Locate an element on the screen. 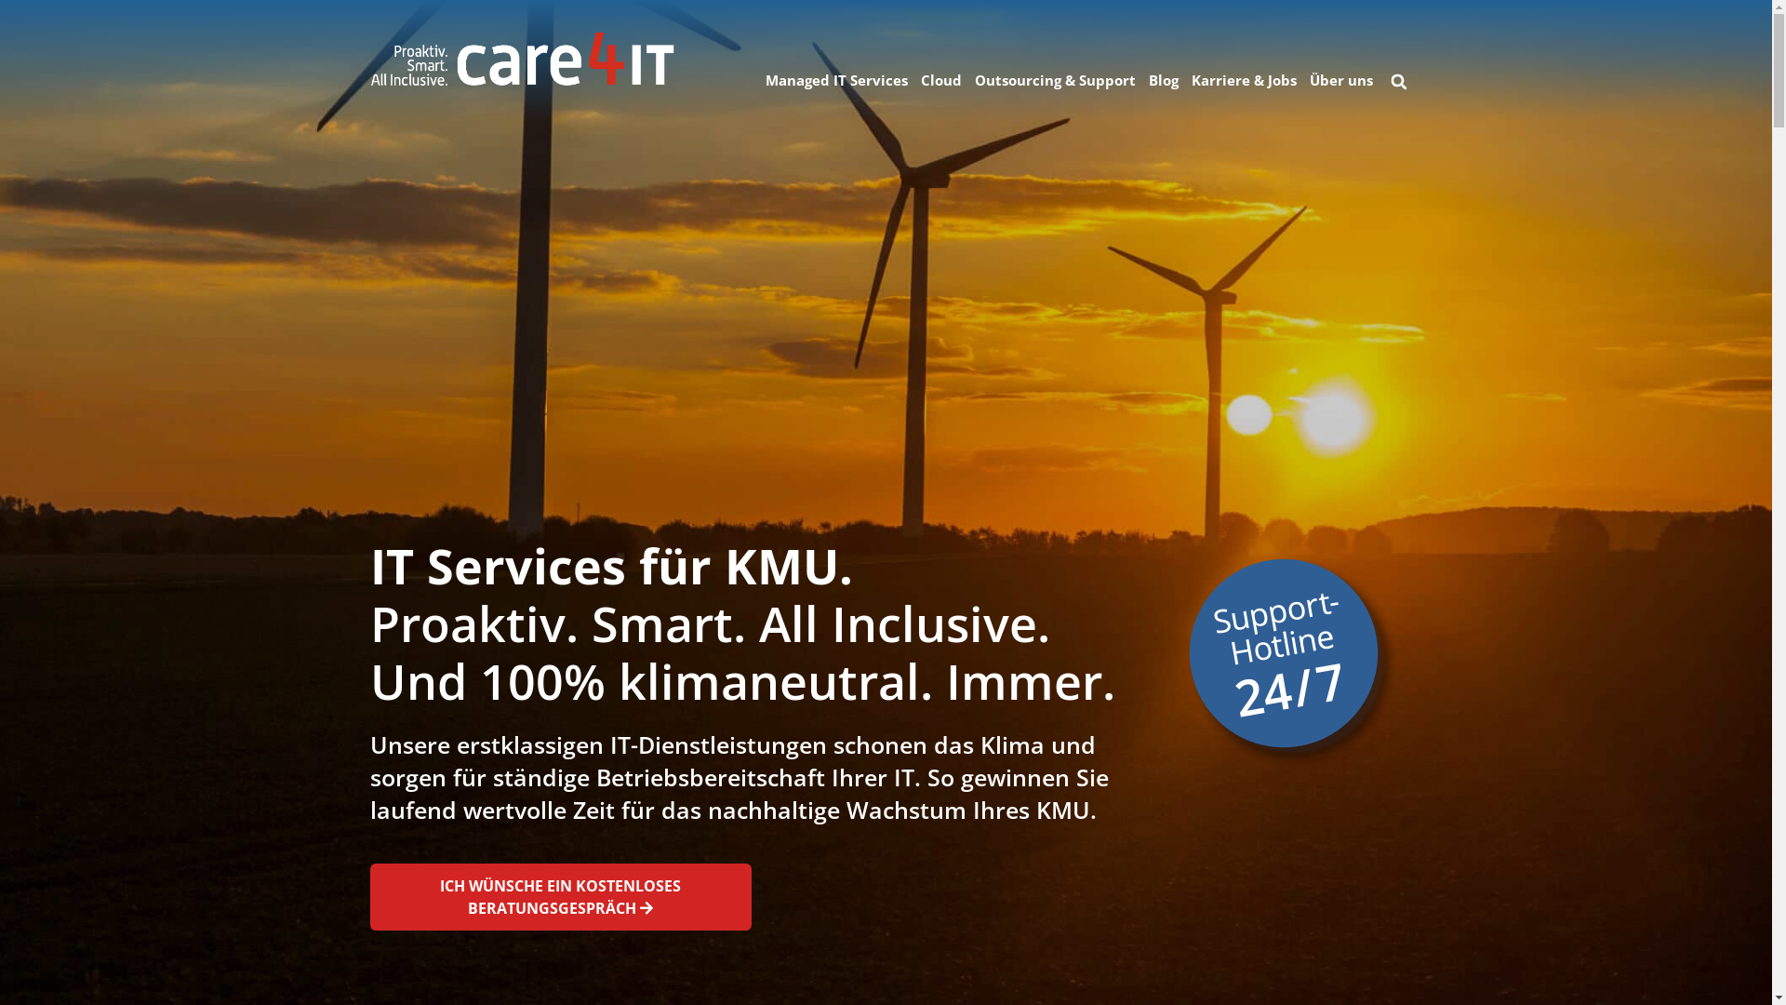  Karriere & Jobs is located at coordinates (1245, 80).